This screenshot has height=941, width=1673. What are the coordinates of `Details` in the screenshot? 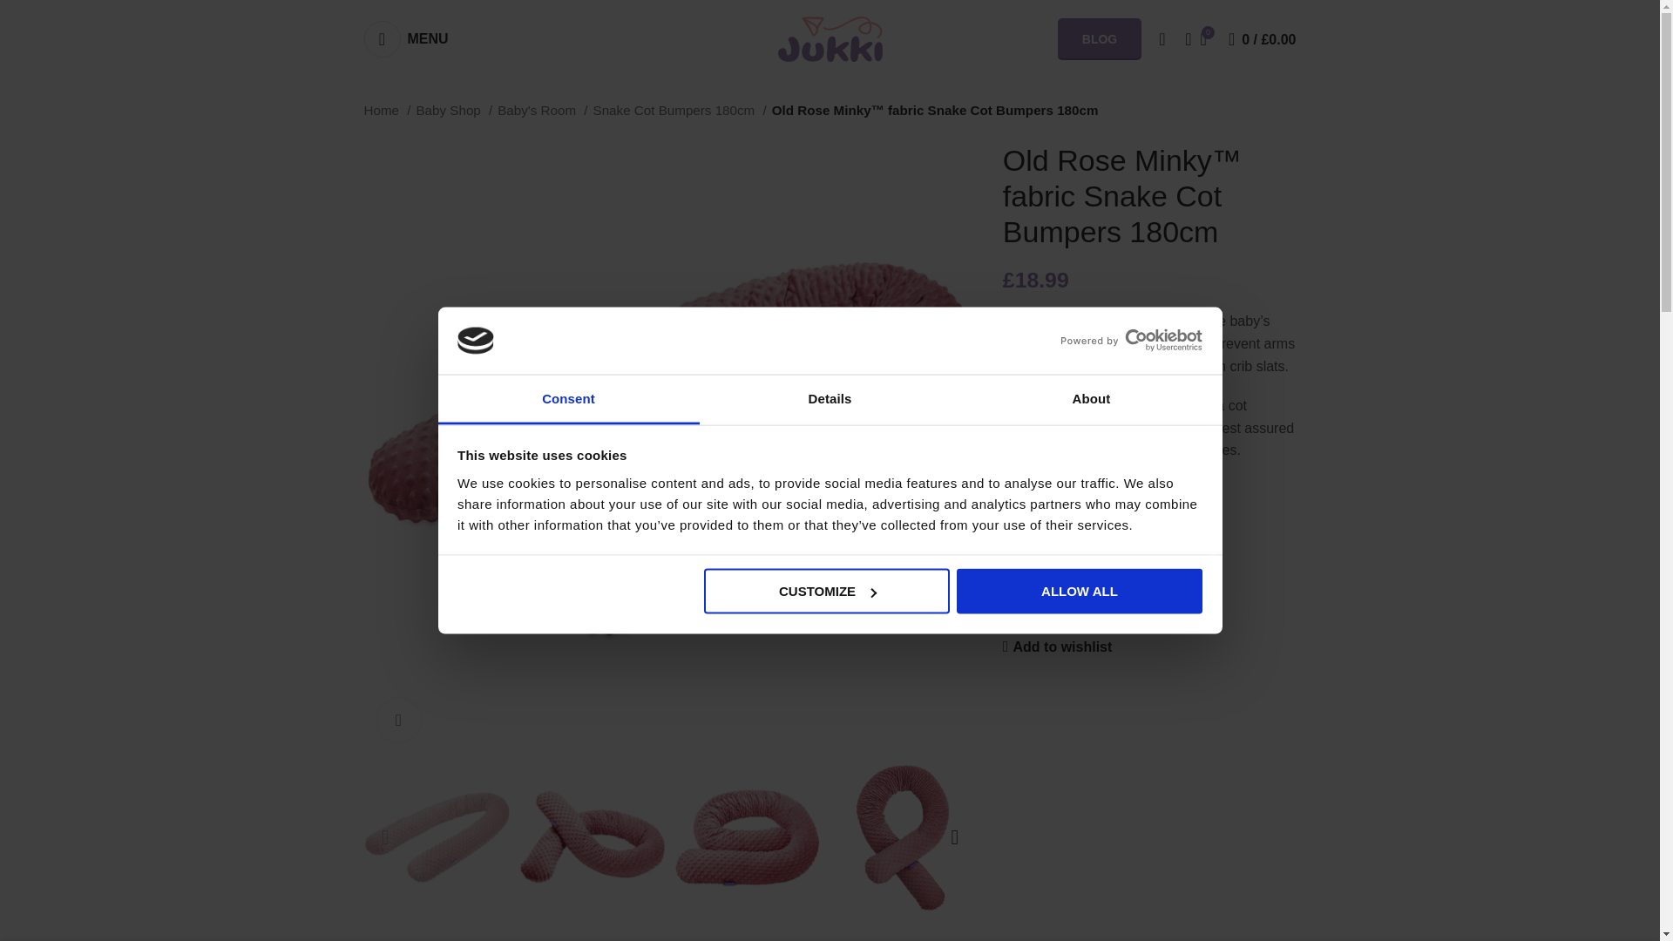 It's located at (830, 399).